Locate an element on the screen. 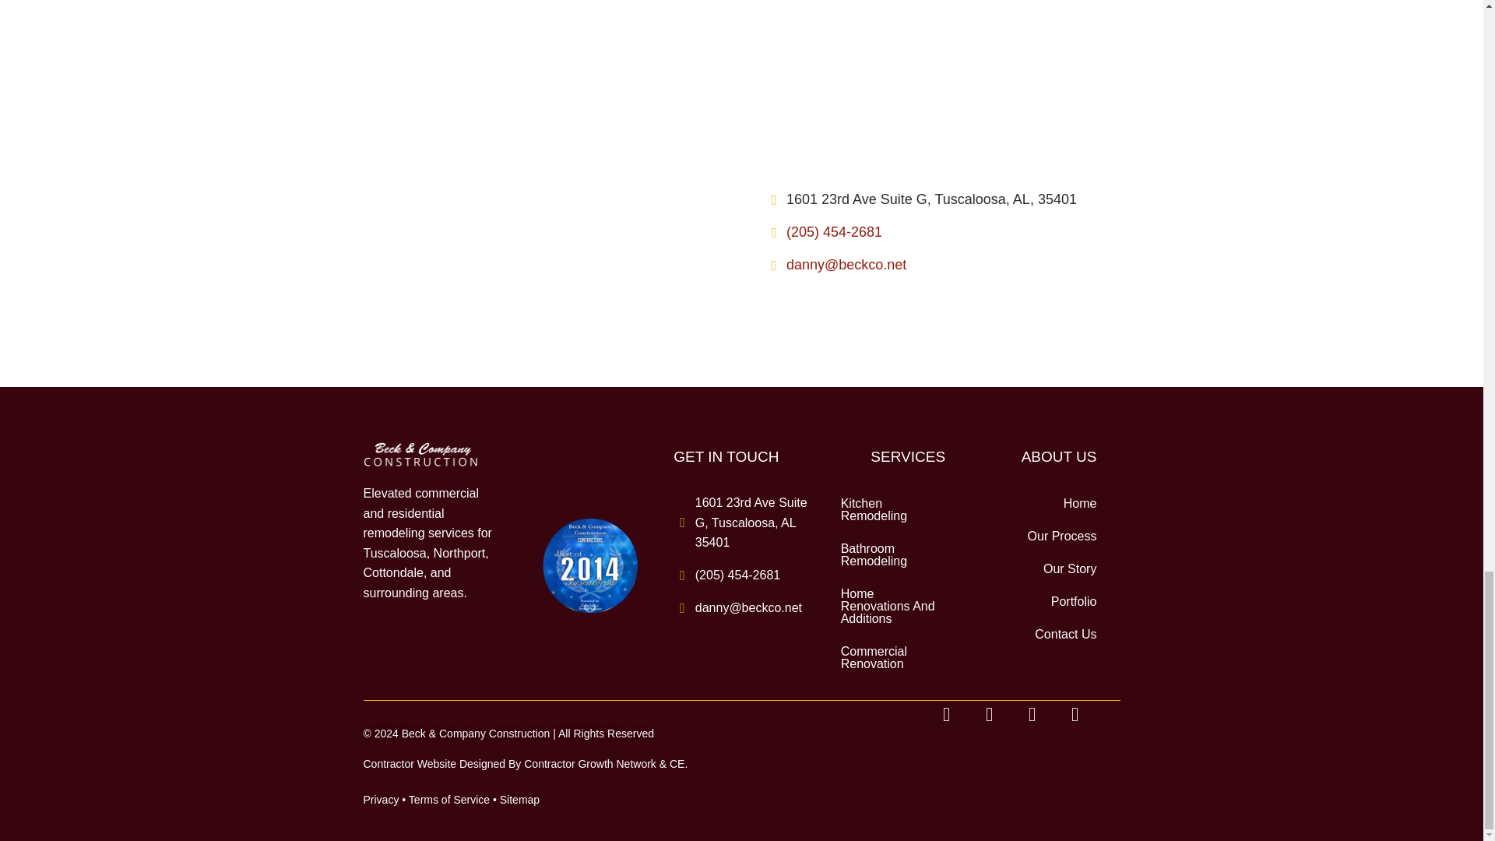 The image size is (1495, 841). Our Process is located at coordinates (1043, 536).